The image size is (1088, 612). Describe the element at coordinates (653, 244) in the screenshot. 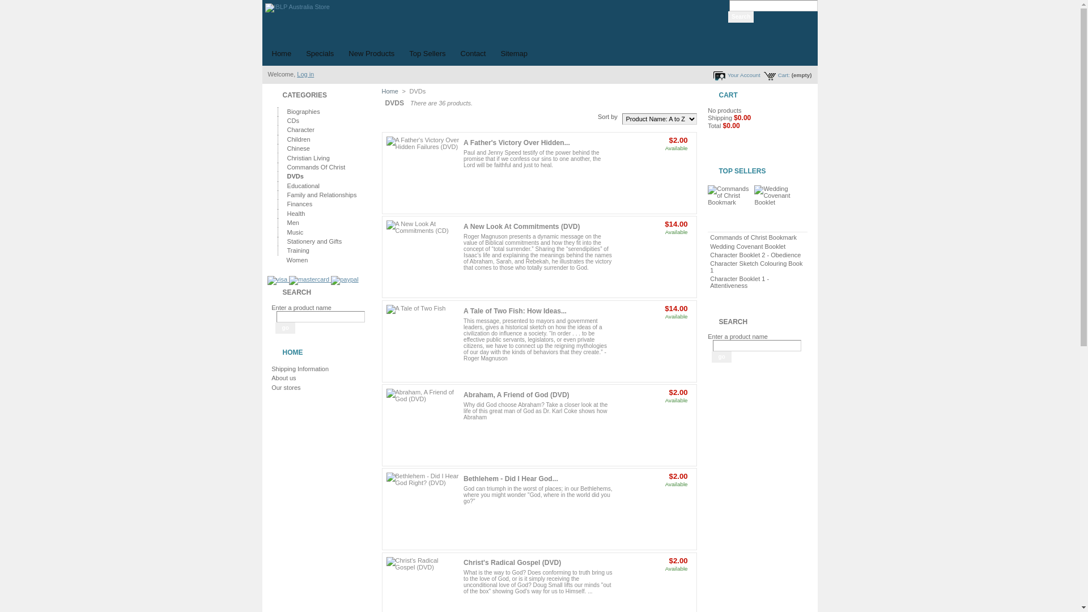

I see `Add to cart` at that location.